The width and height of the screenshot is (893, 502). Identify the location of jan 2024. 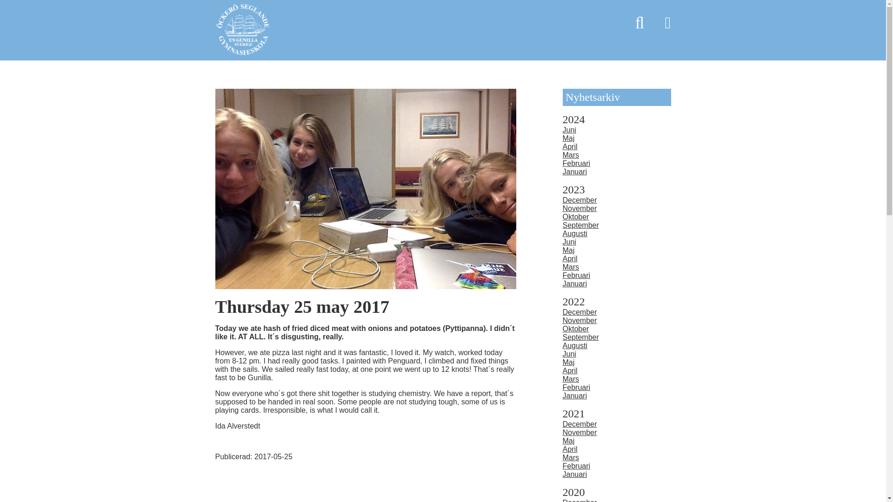
(574, 172).